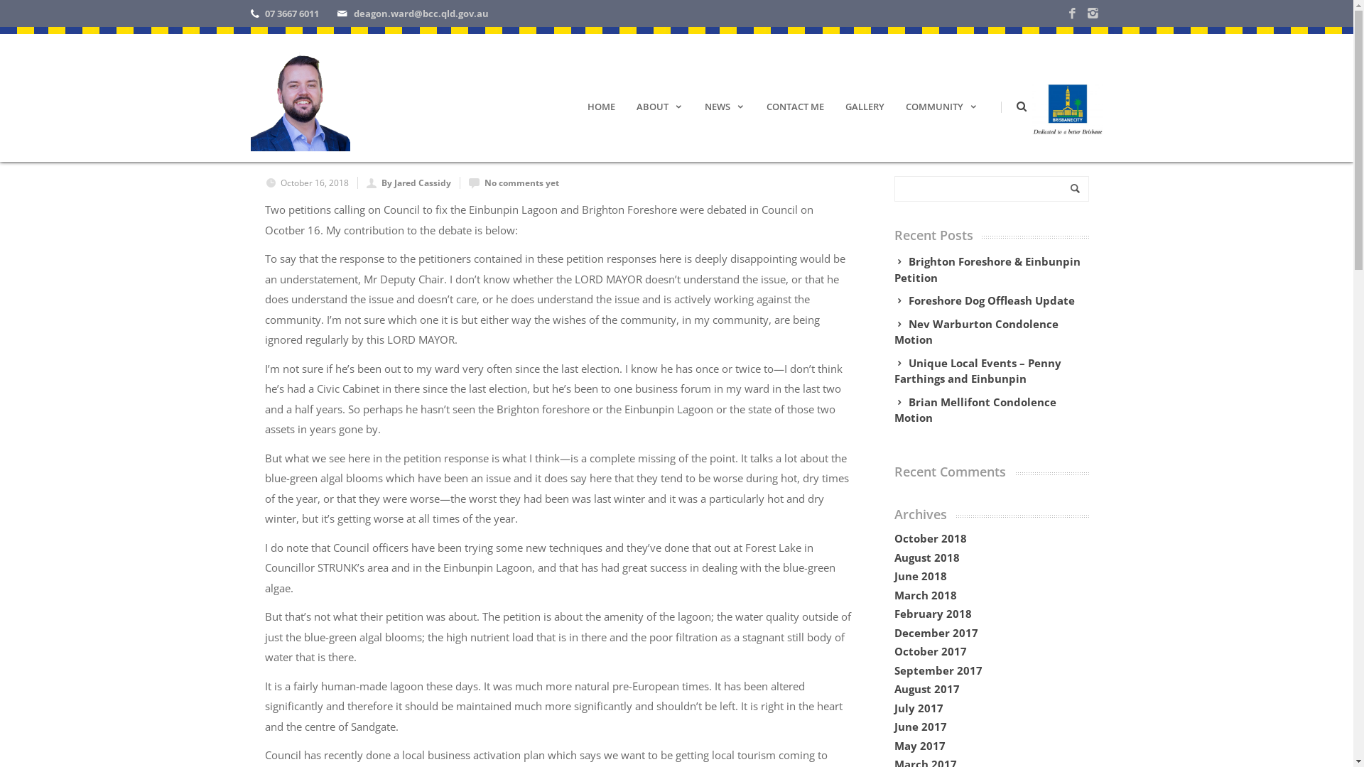 The height and width of the screenshot is (767, 1364). What do you see at coordinates (421, 13) in the screenshot?
I see `deagon.ward@bcc.qld.gov.au` at bounding box center [421, 13].